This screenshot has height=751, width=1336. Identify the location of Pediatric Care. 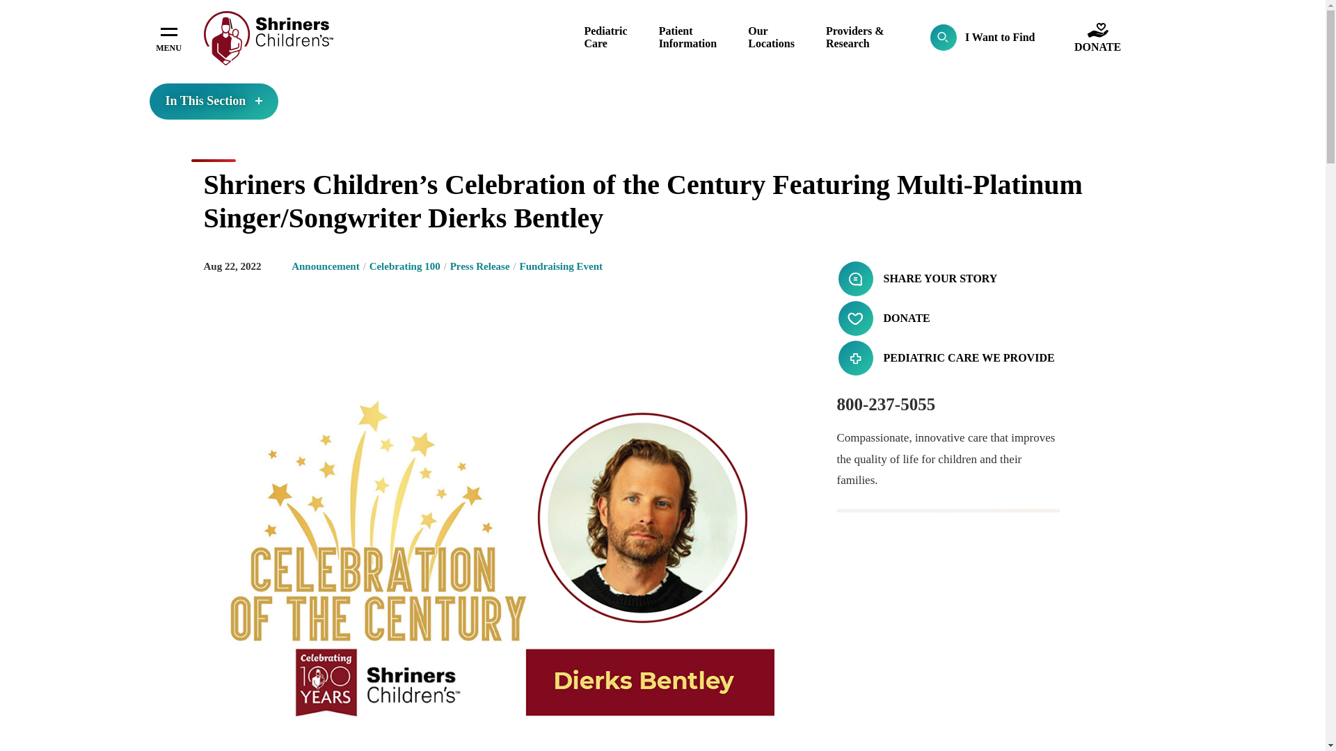
(605, 37).